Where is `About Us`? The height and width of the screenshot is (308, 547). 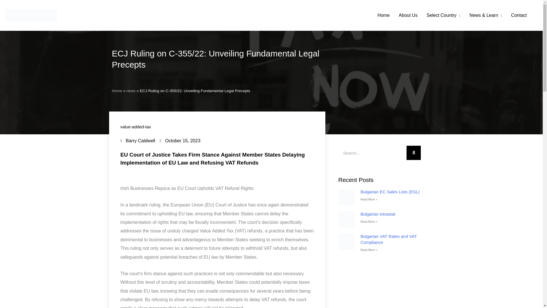
About Us is located at coordinates (408, 15).